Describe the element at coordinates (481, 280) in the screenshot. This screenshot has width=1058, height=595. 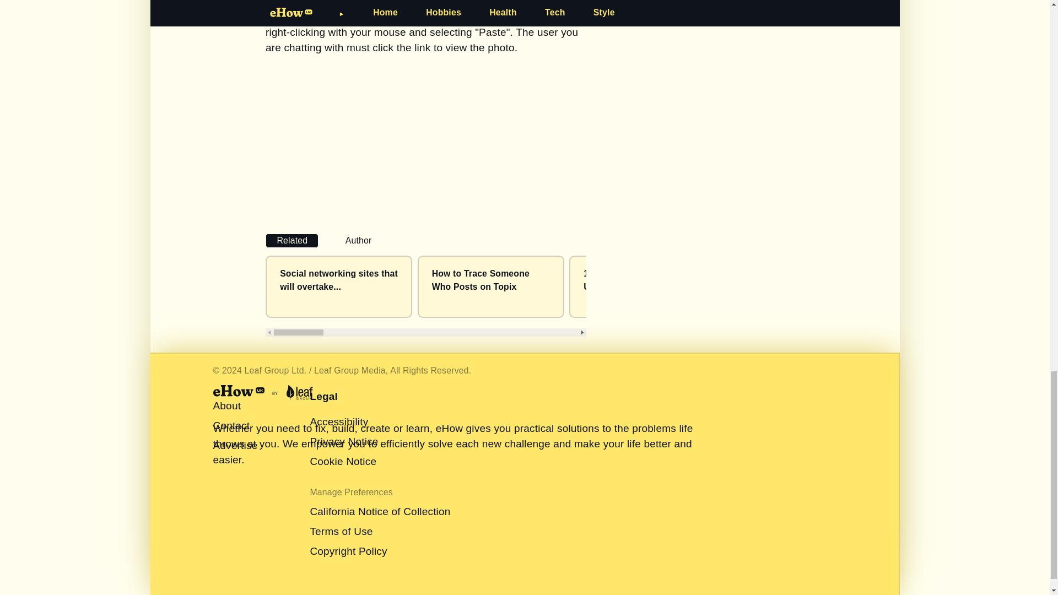
I see `How to Trace Someone Who Posts on Topix` at that location.